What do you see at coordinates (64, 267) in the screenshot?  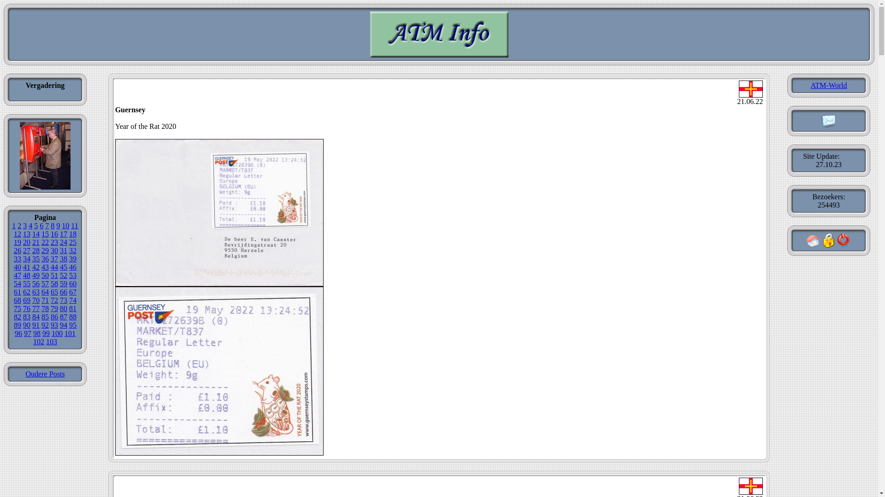 I see `45` at bounding box center [64, 267].